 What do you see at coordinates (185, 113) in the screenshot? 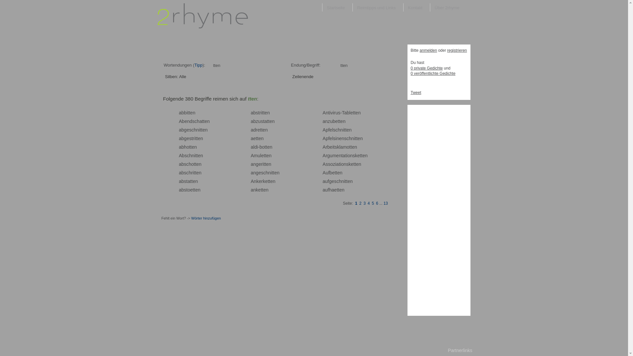
I see `b` at bounding box center [185, 113].